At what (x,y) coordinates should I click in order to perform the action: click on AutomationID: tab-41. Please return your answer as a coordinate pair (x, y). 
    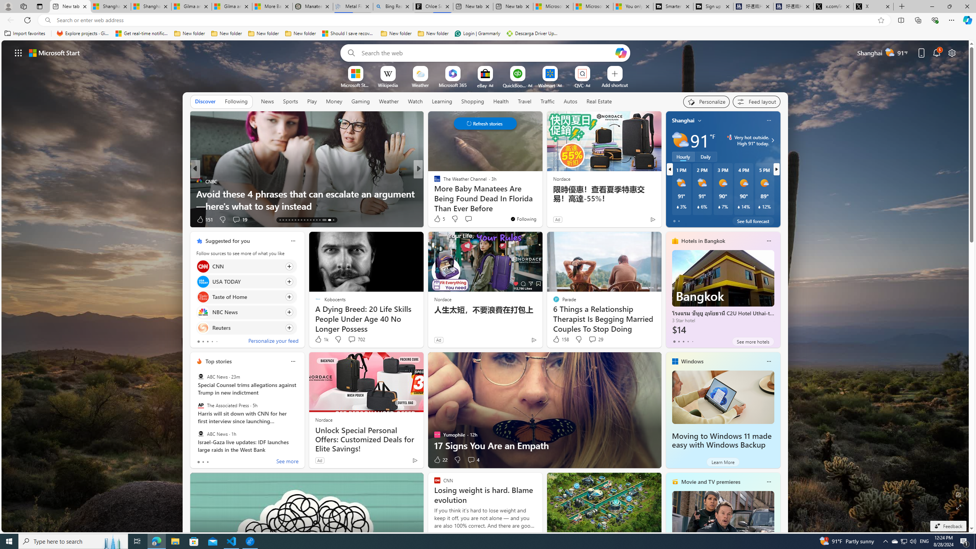
    Looking at the image, I should click on (328, 220).